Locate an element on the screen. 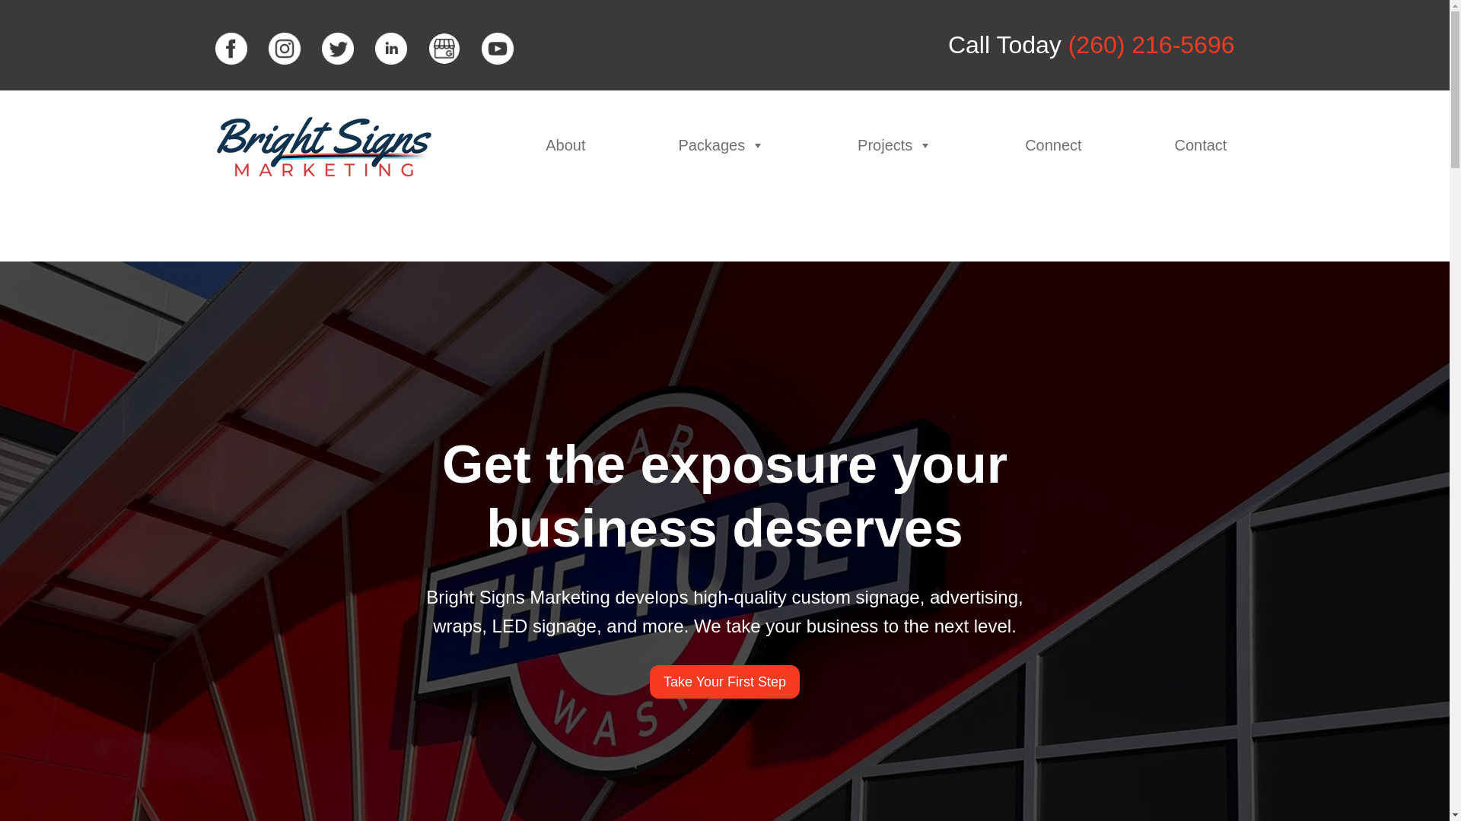 The image size is (1461, 821). About is located at coordinates (565, 144).